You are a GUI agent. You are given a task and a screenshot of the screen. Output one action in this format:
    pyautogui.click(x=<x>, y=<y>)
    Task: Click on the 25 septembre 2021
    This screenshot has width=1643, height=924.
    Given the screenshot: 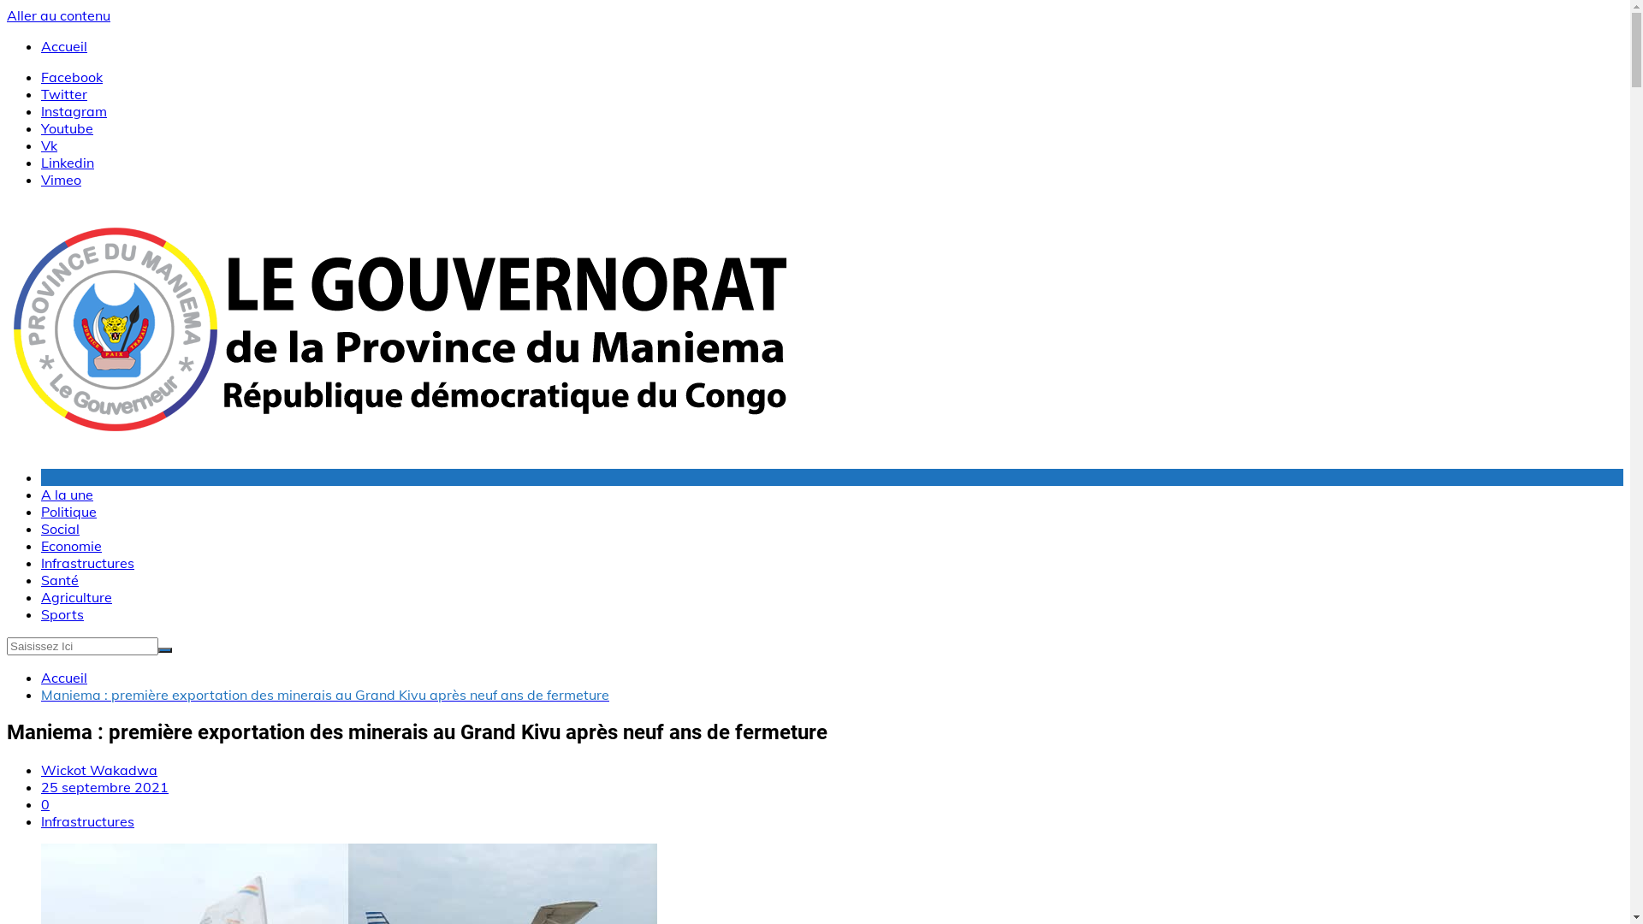 What is the action you would take?
    pyautogui.click(x=104, y=787)
    